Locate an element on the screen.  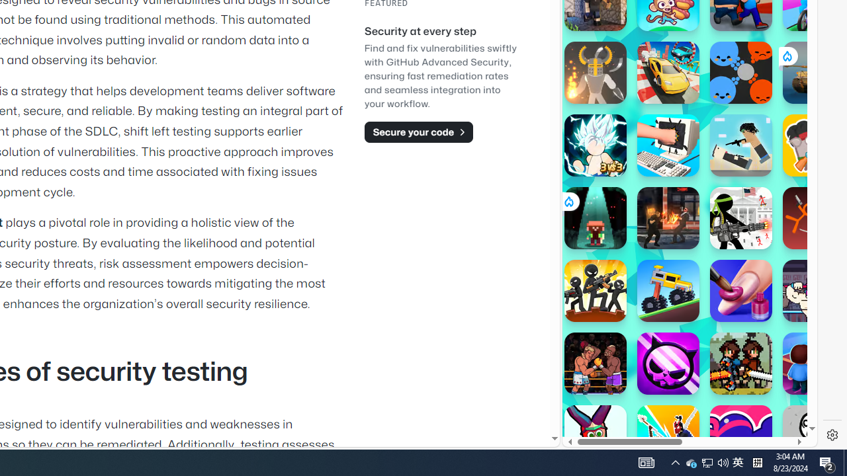
MicroWars is located at coordinates (741, 73).